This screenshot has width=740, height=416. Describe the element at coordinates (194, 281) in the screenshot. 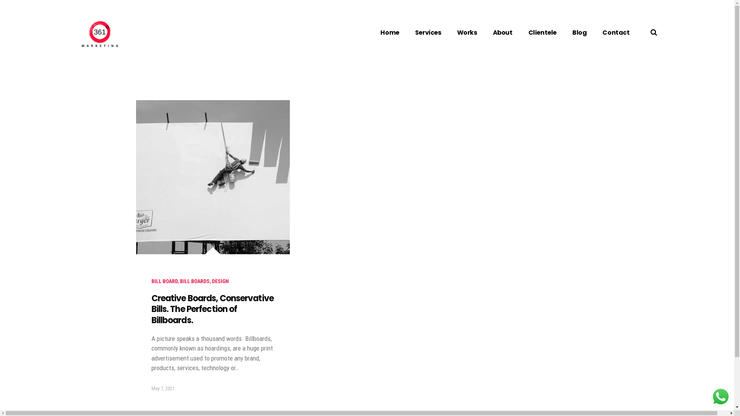

I see `BILL BOARDS` at that location.